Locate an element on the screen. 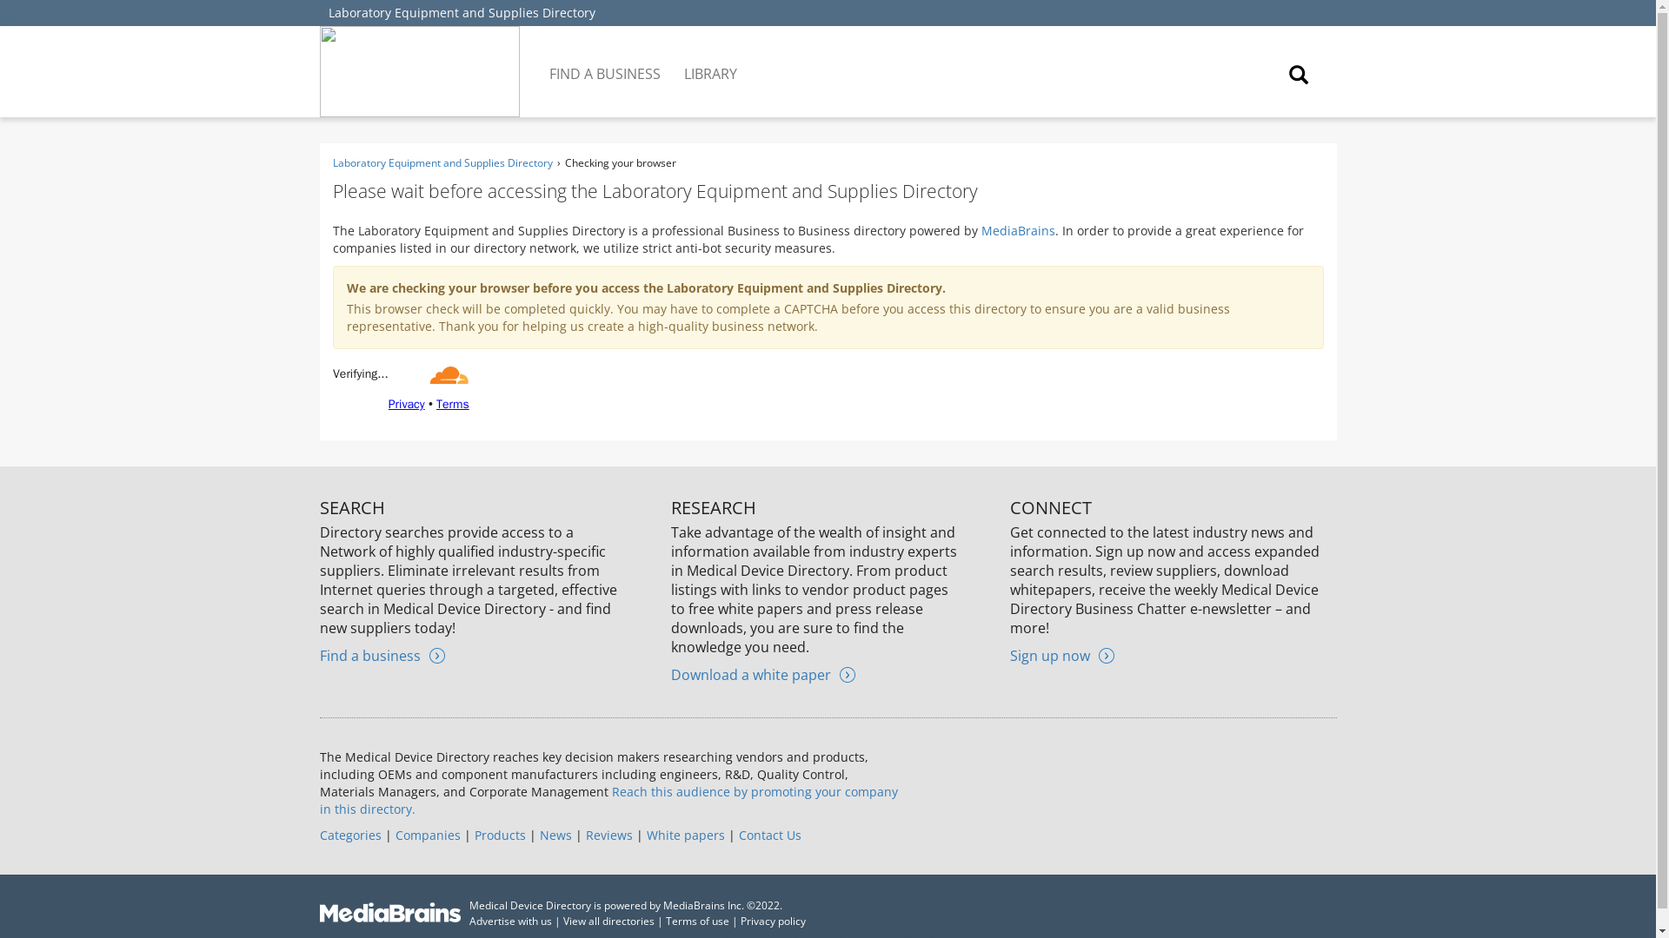 The image size is (1669, 938). FIND A BUSINESS is located at coordinates (607, 61).